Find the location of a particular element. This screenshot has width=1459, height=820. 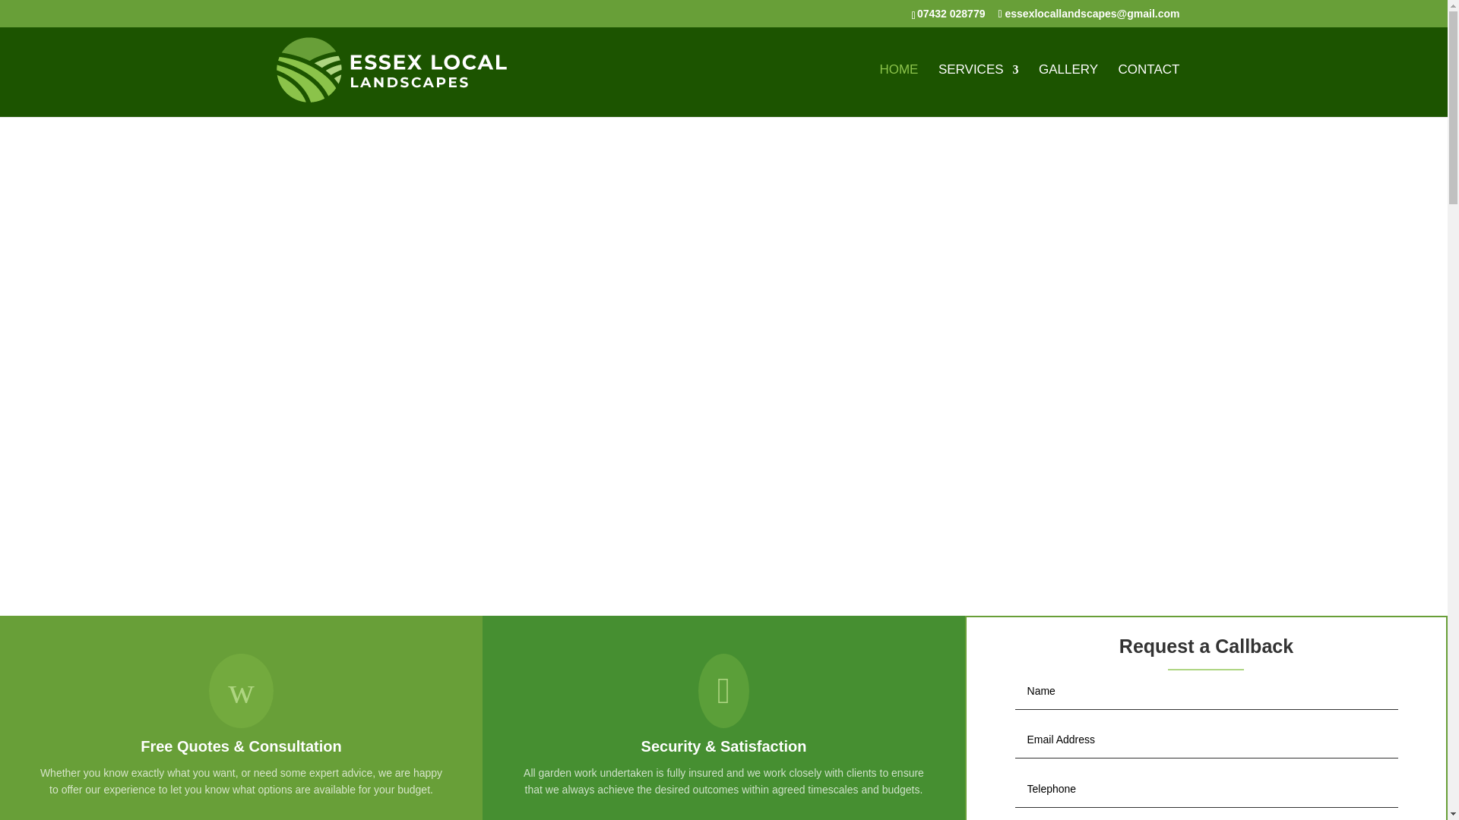

Contact is located at coordinates (1149, 91).